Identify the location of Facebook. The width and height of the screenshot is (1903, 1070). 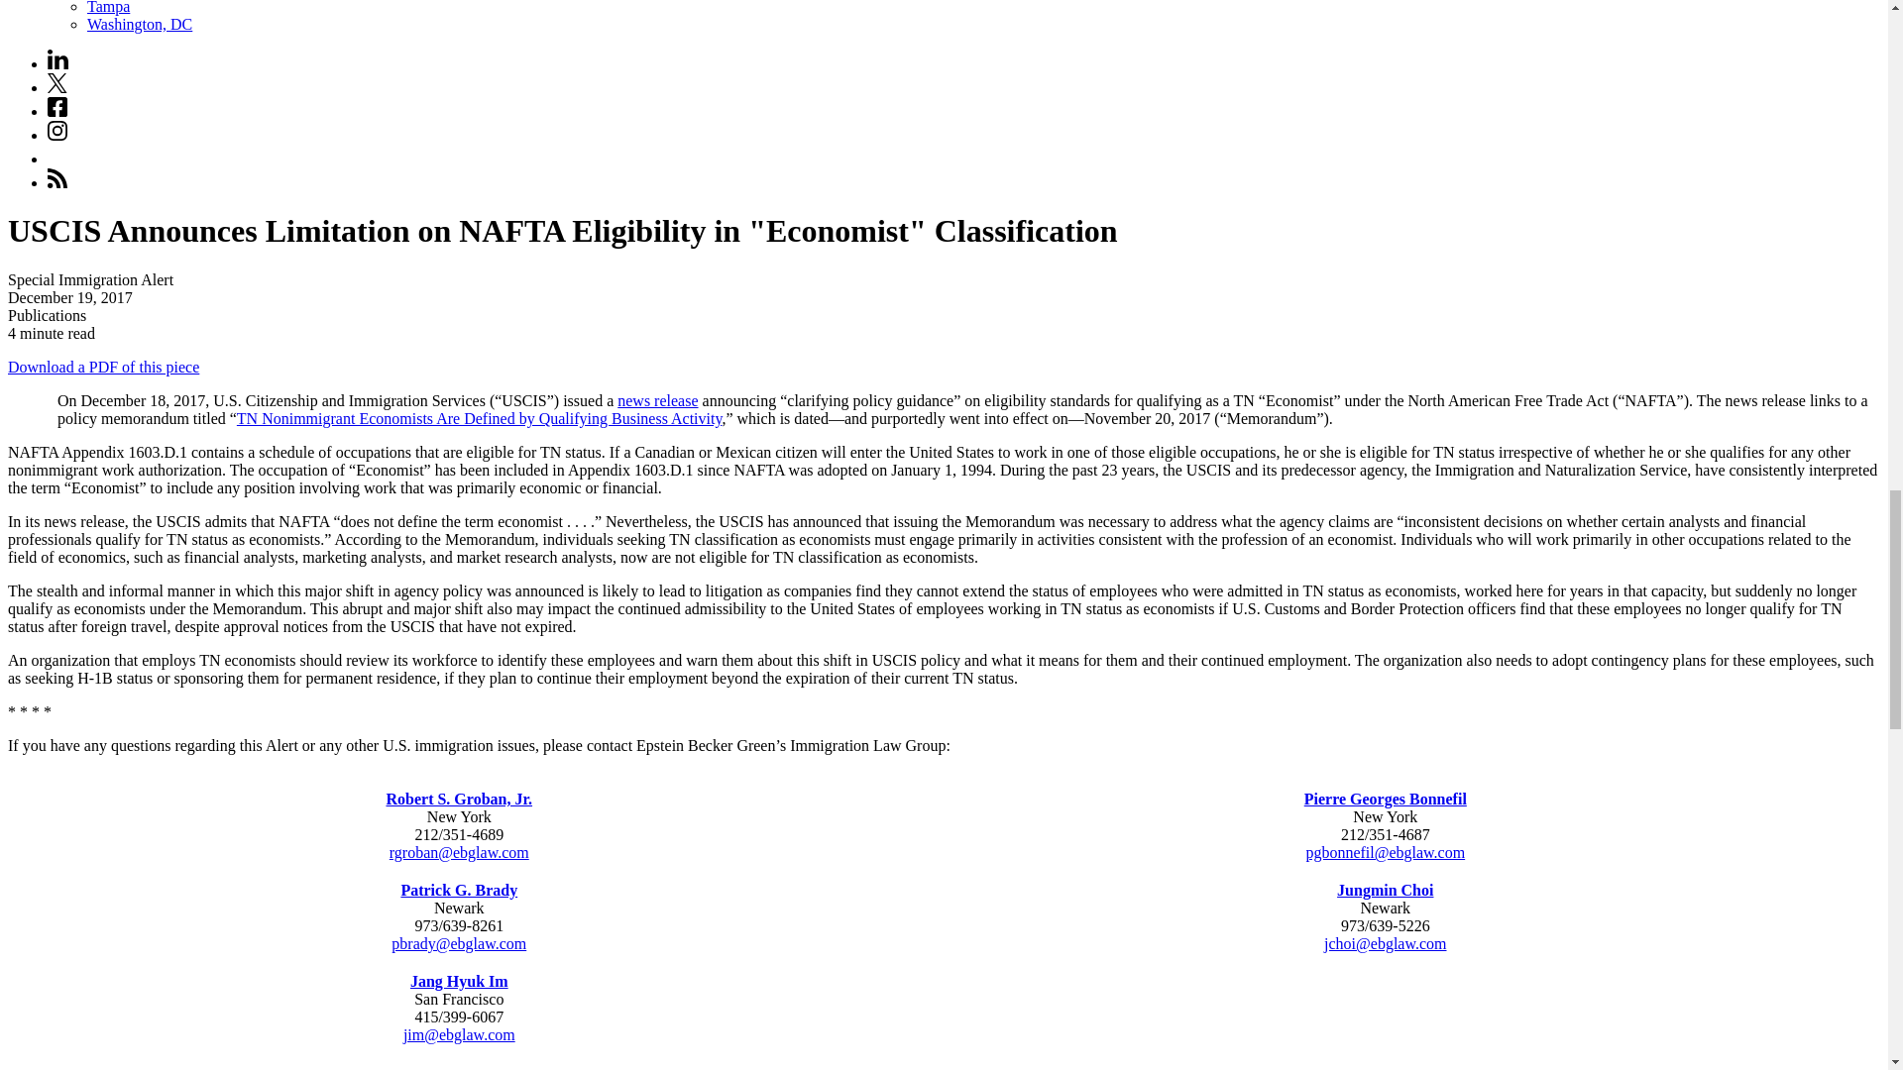
(57, 107).